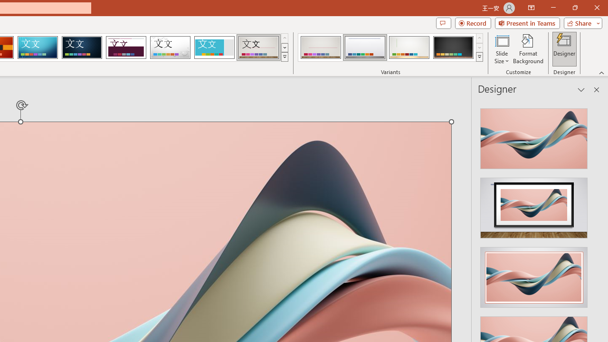 Image resolution: width=608 pixels, height=342 pixels. I want to click on Droplet, so click(170, 47).